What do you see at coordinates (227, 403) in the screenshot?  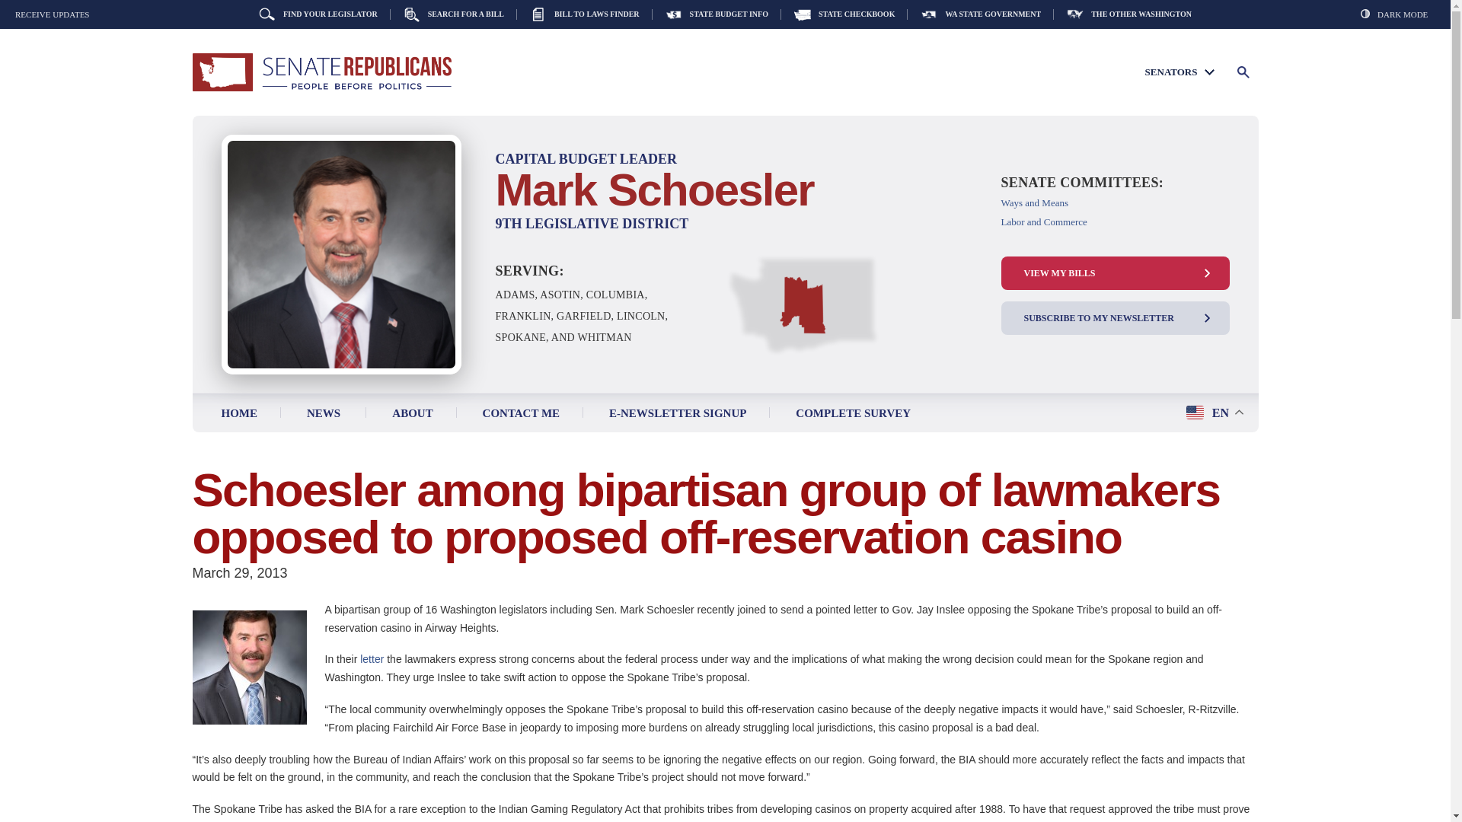 I see `Skip to content` at bounding box center [227, 403].